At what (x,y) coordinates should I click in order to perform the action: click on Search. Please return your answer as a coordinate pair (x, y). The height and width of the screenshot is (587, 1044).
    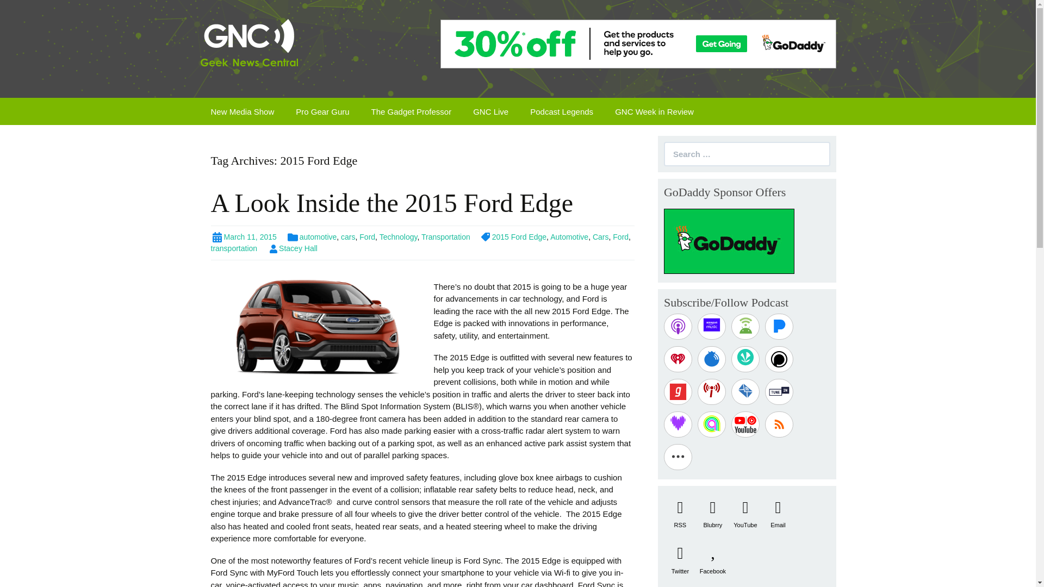
    Looking at the image, I should click on (16, 9).